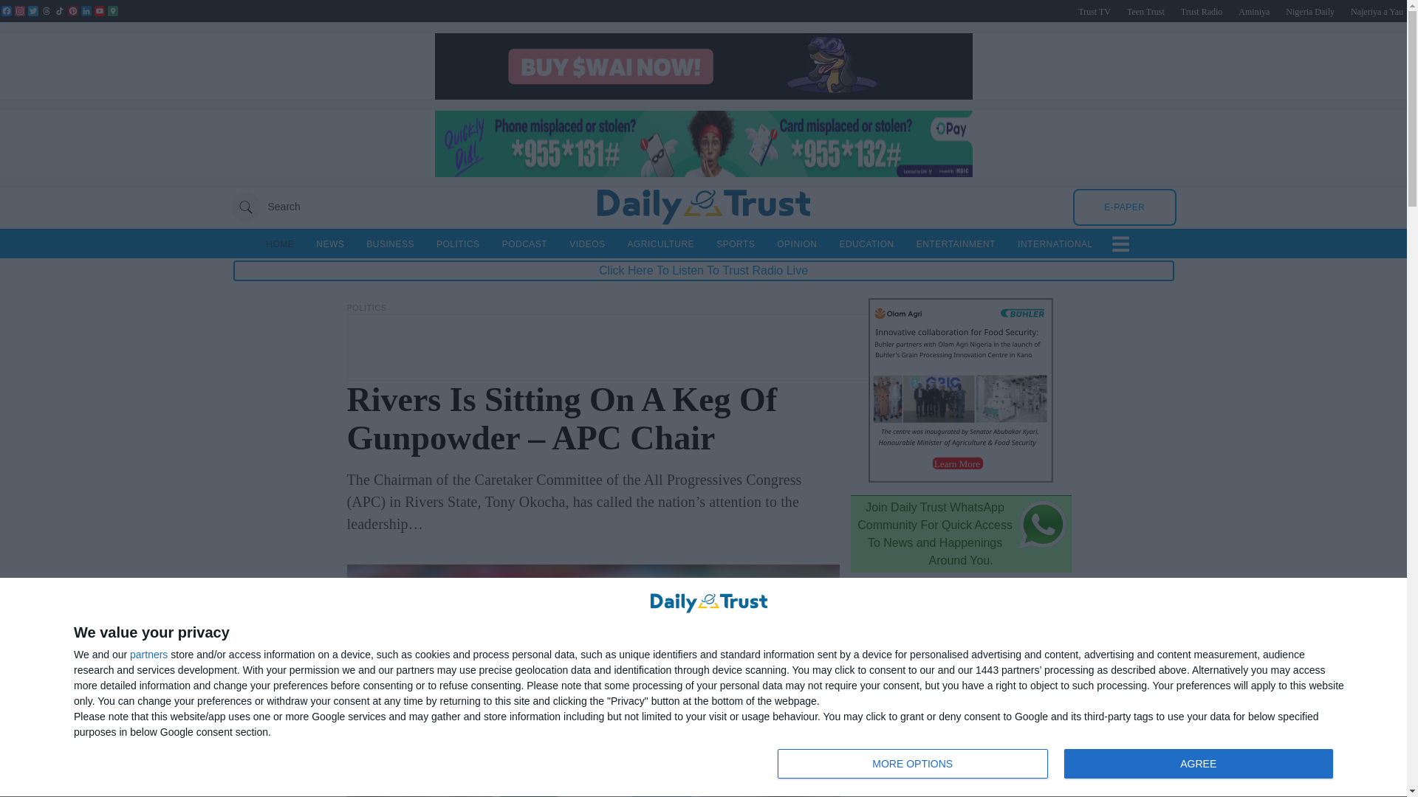 This screenshot has height=797, width=1418. What do you see at coordinates (1145, 11) in the screenshot?
I see `Teen Trust` at bounding box center [1145, 11].